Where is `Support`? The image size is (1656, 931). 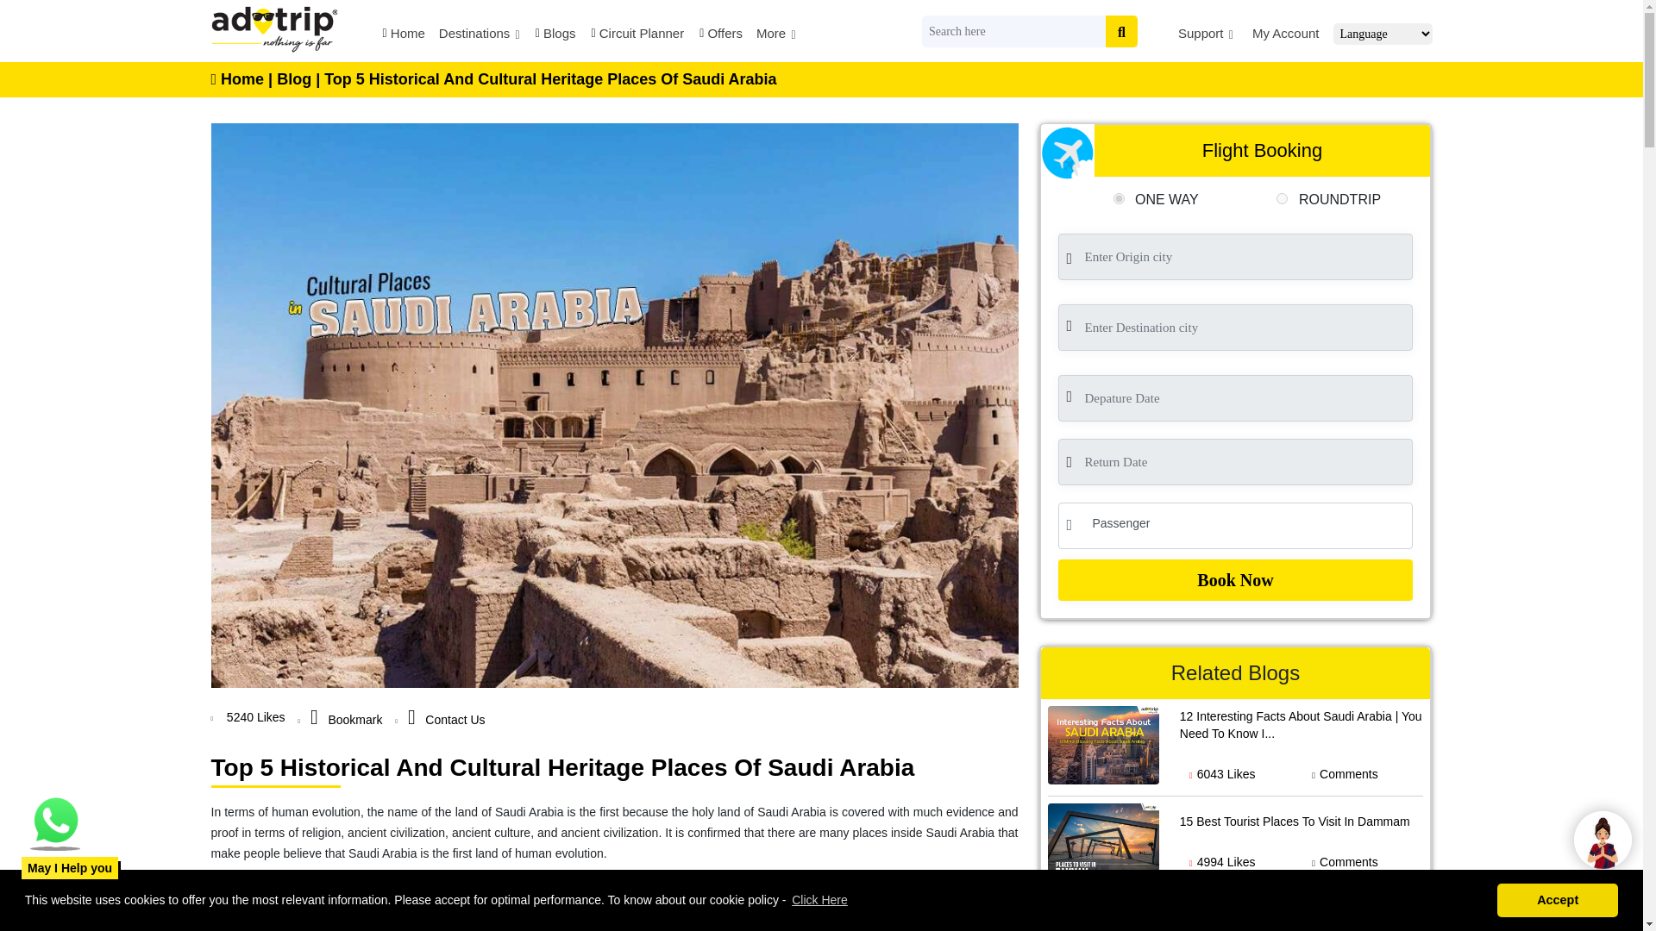
Support is located at coordinates (1206, 36).